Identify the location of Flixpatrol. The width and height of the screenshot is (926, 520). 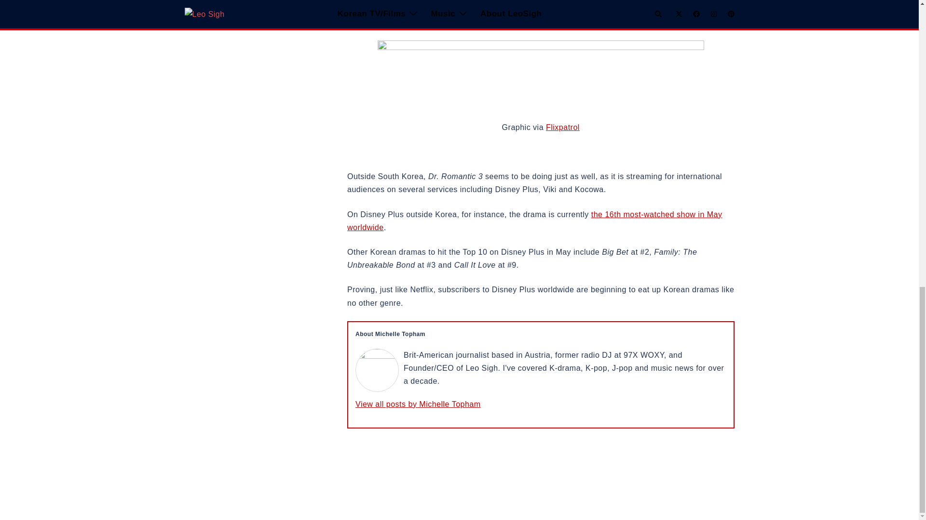
(562, 127).